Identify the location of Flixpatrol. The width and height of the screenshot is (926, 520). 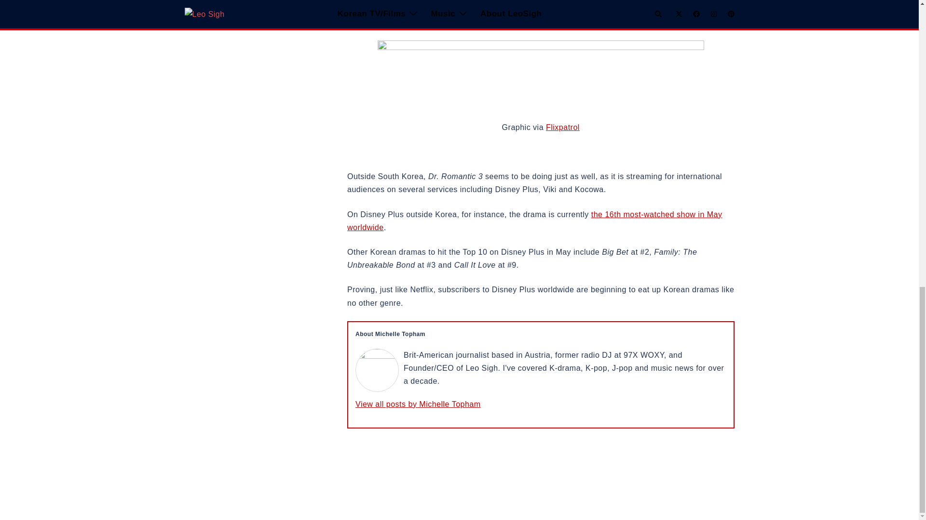
(562, 127).